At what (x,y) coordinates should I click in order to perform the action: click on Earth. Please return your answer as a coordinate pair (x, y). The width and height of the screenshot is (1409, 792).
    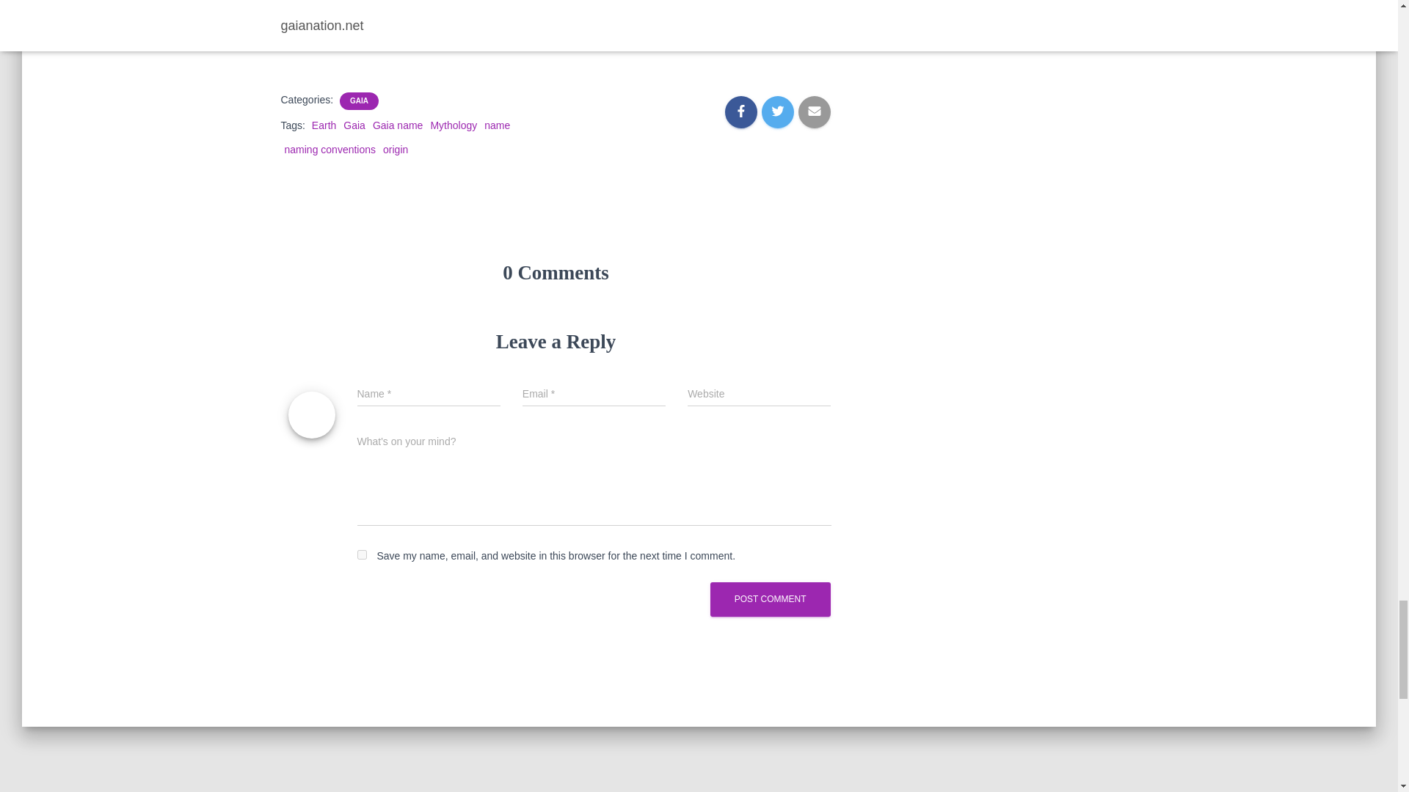
    Looking at the image, I should click on (324, 125).